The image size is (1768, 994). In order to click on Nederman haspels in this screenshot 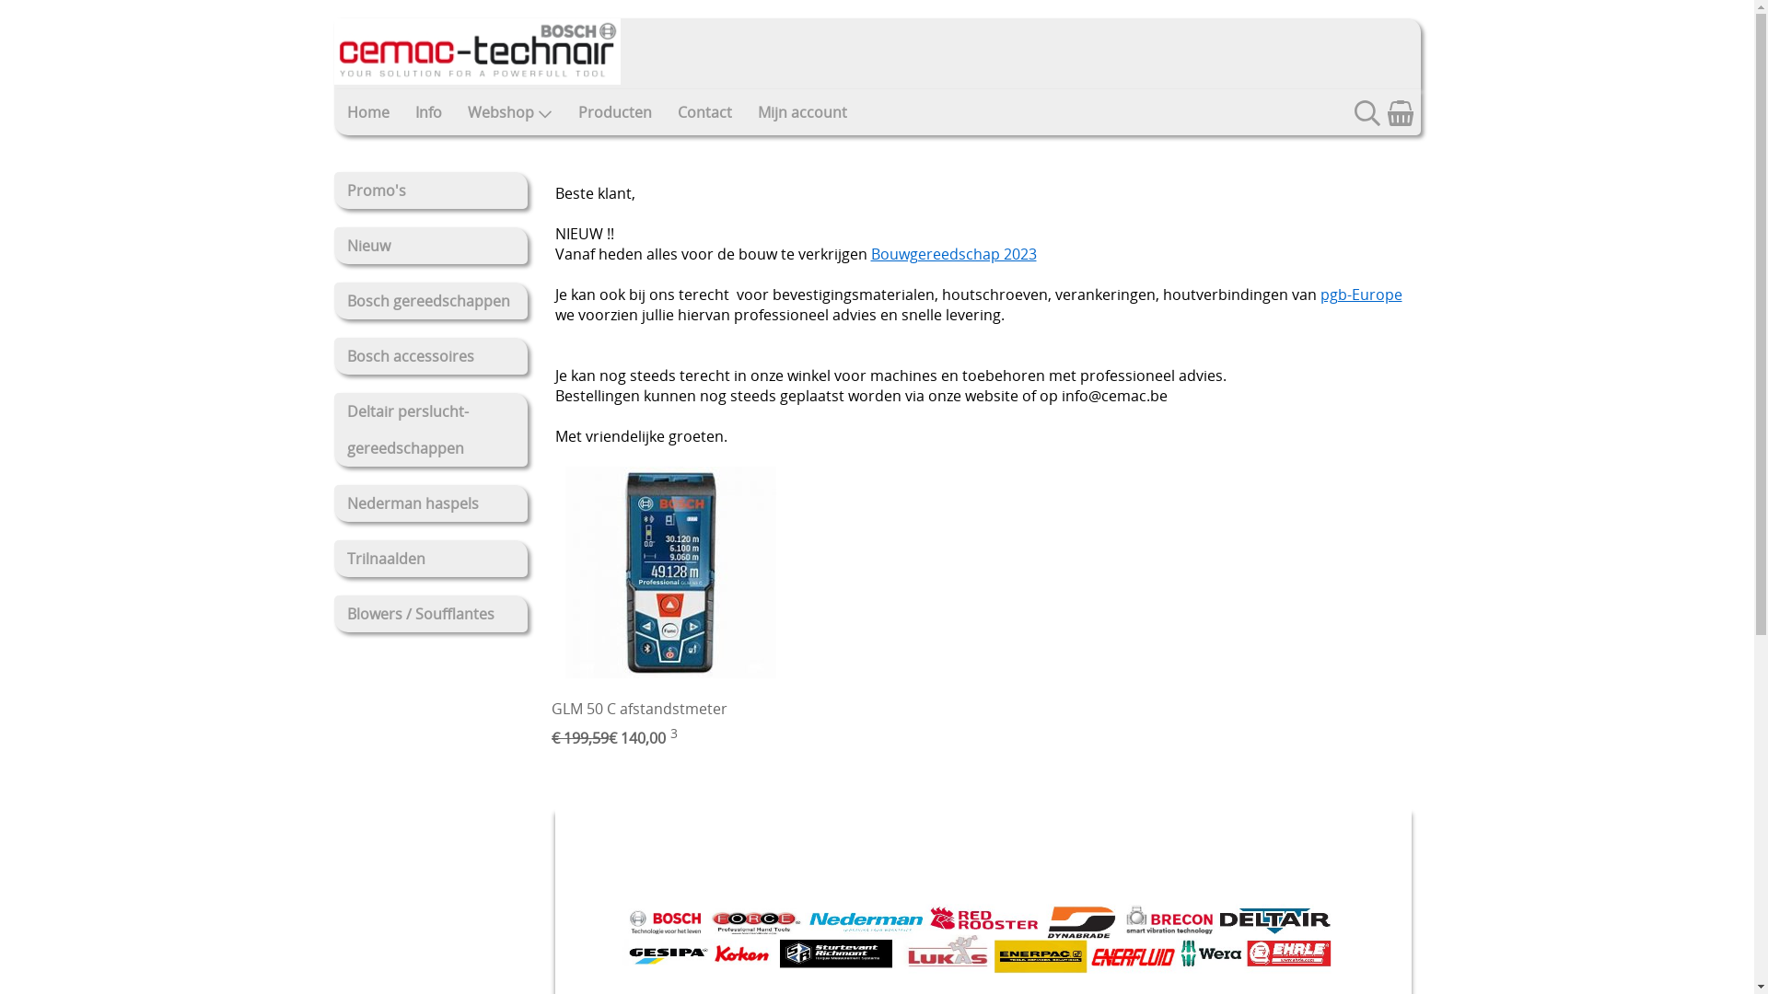, I will do `click(430, 503)`.